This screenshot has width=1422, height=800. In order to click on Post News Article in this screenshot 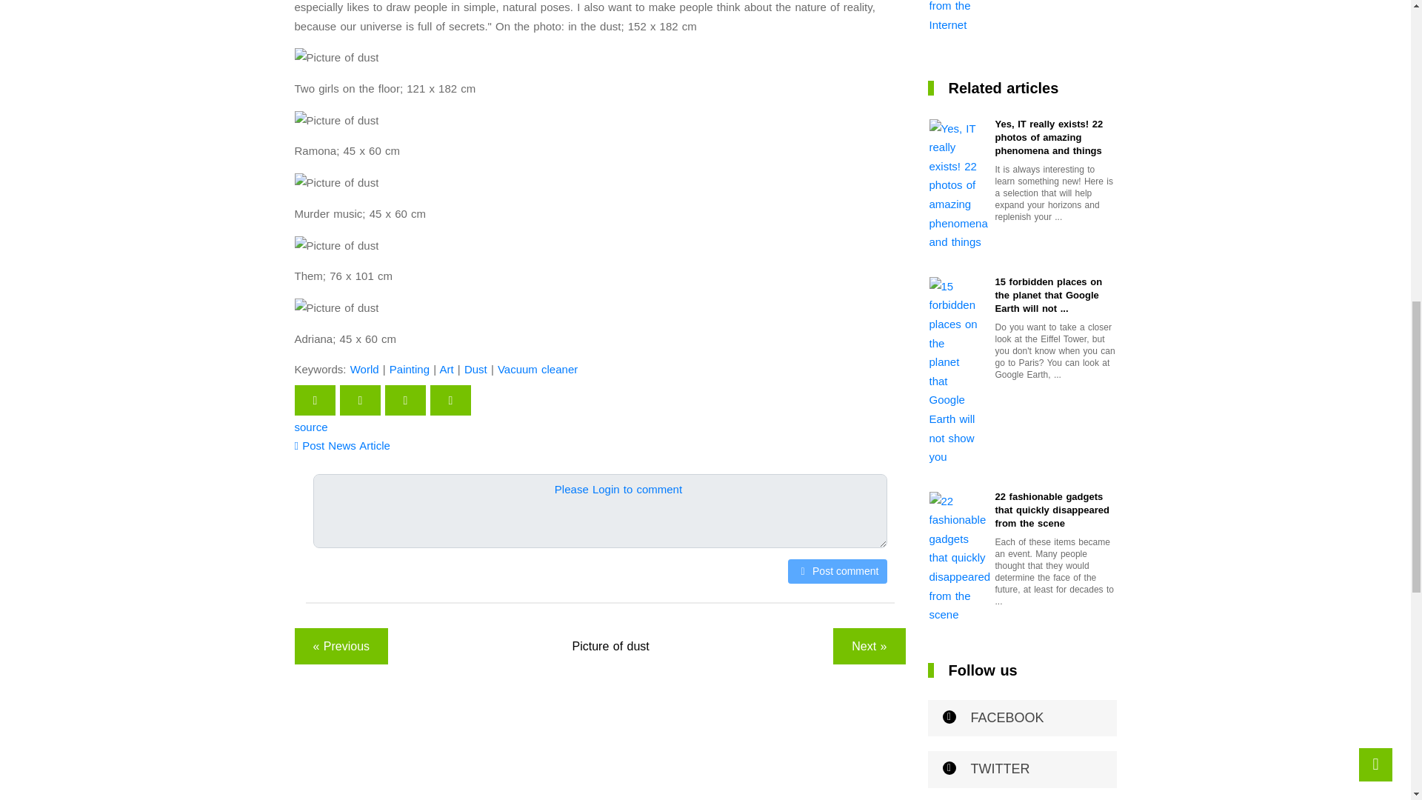, I will do `click(342, 445)`.